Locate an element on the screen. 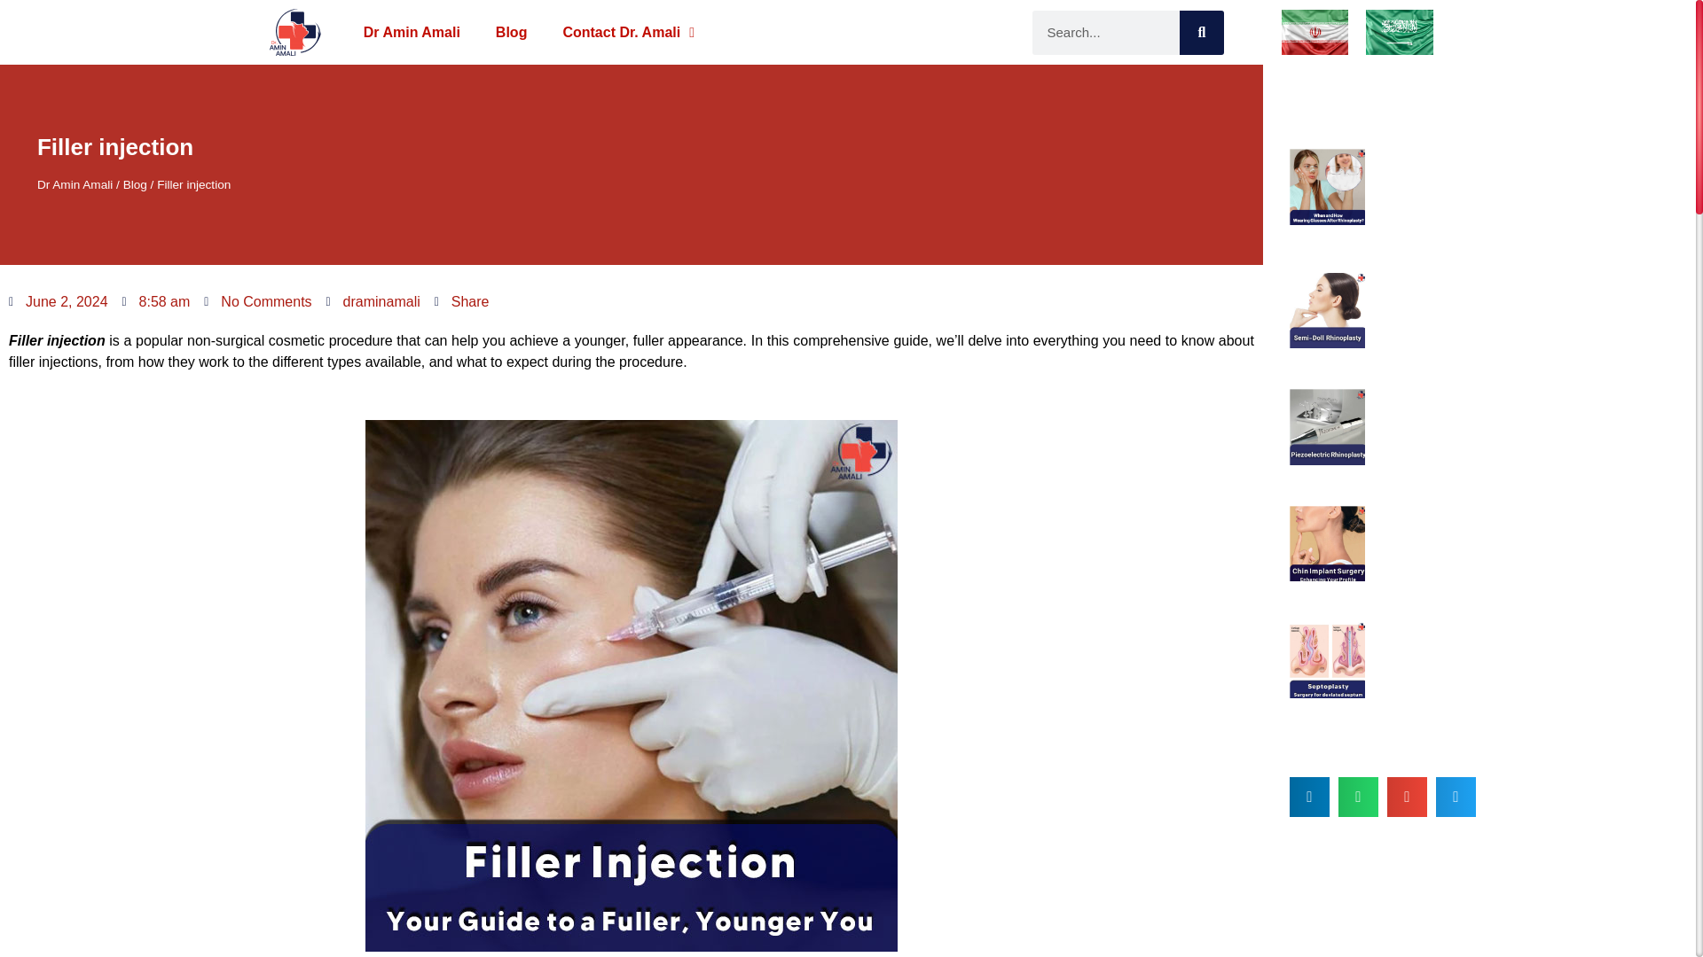 The image size is (1703, 957). Dr Amin Amali is located at coordinates (412, 33).